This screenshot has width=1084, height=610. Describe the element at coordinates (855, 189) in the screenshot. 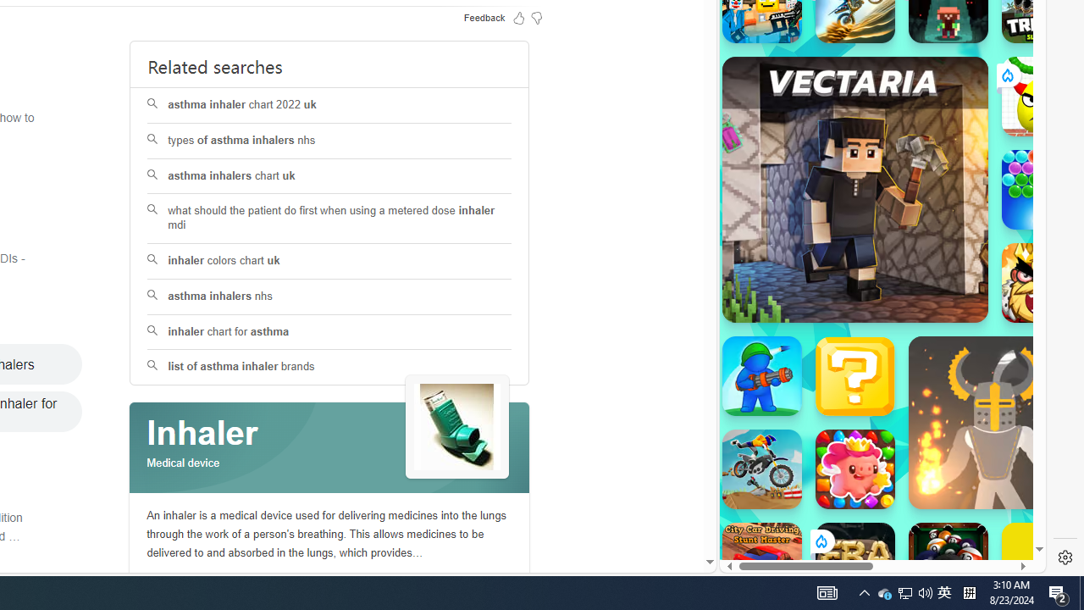

I see `Vectaria.io` at that location.